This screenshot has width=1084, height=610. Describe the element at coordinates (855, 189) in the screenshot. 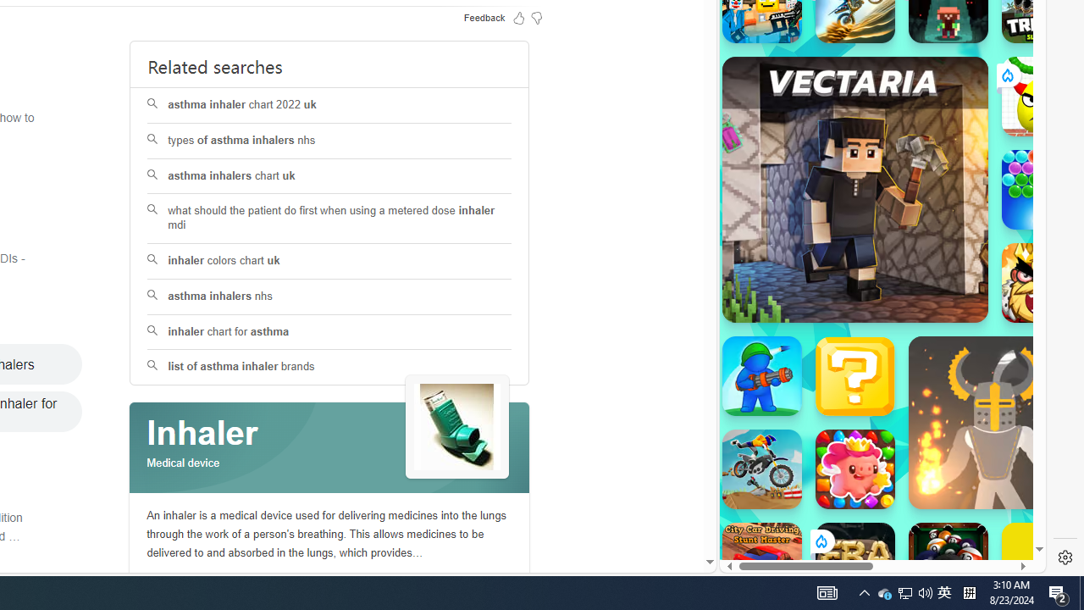

I see `Vectaria.io` at that location.